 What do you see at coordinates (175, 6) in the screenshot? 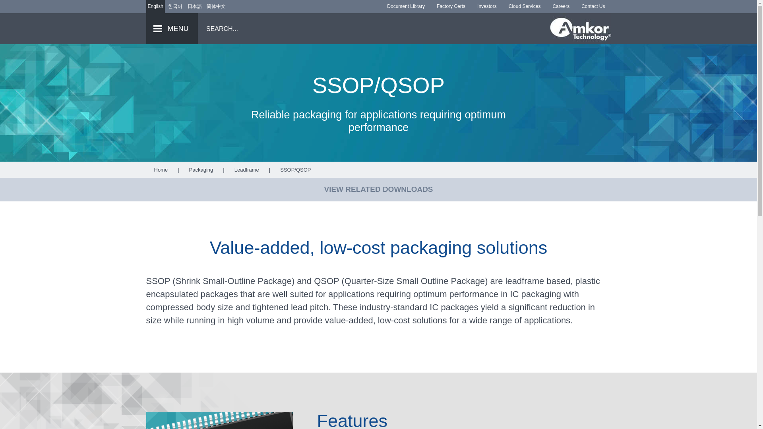
I see `Korean` at bounding box center [175, 6].